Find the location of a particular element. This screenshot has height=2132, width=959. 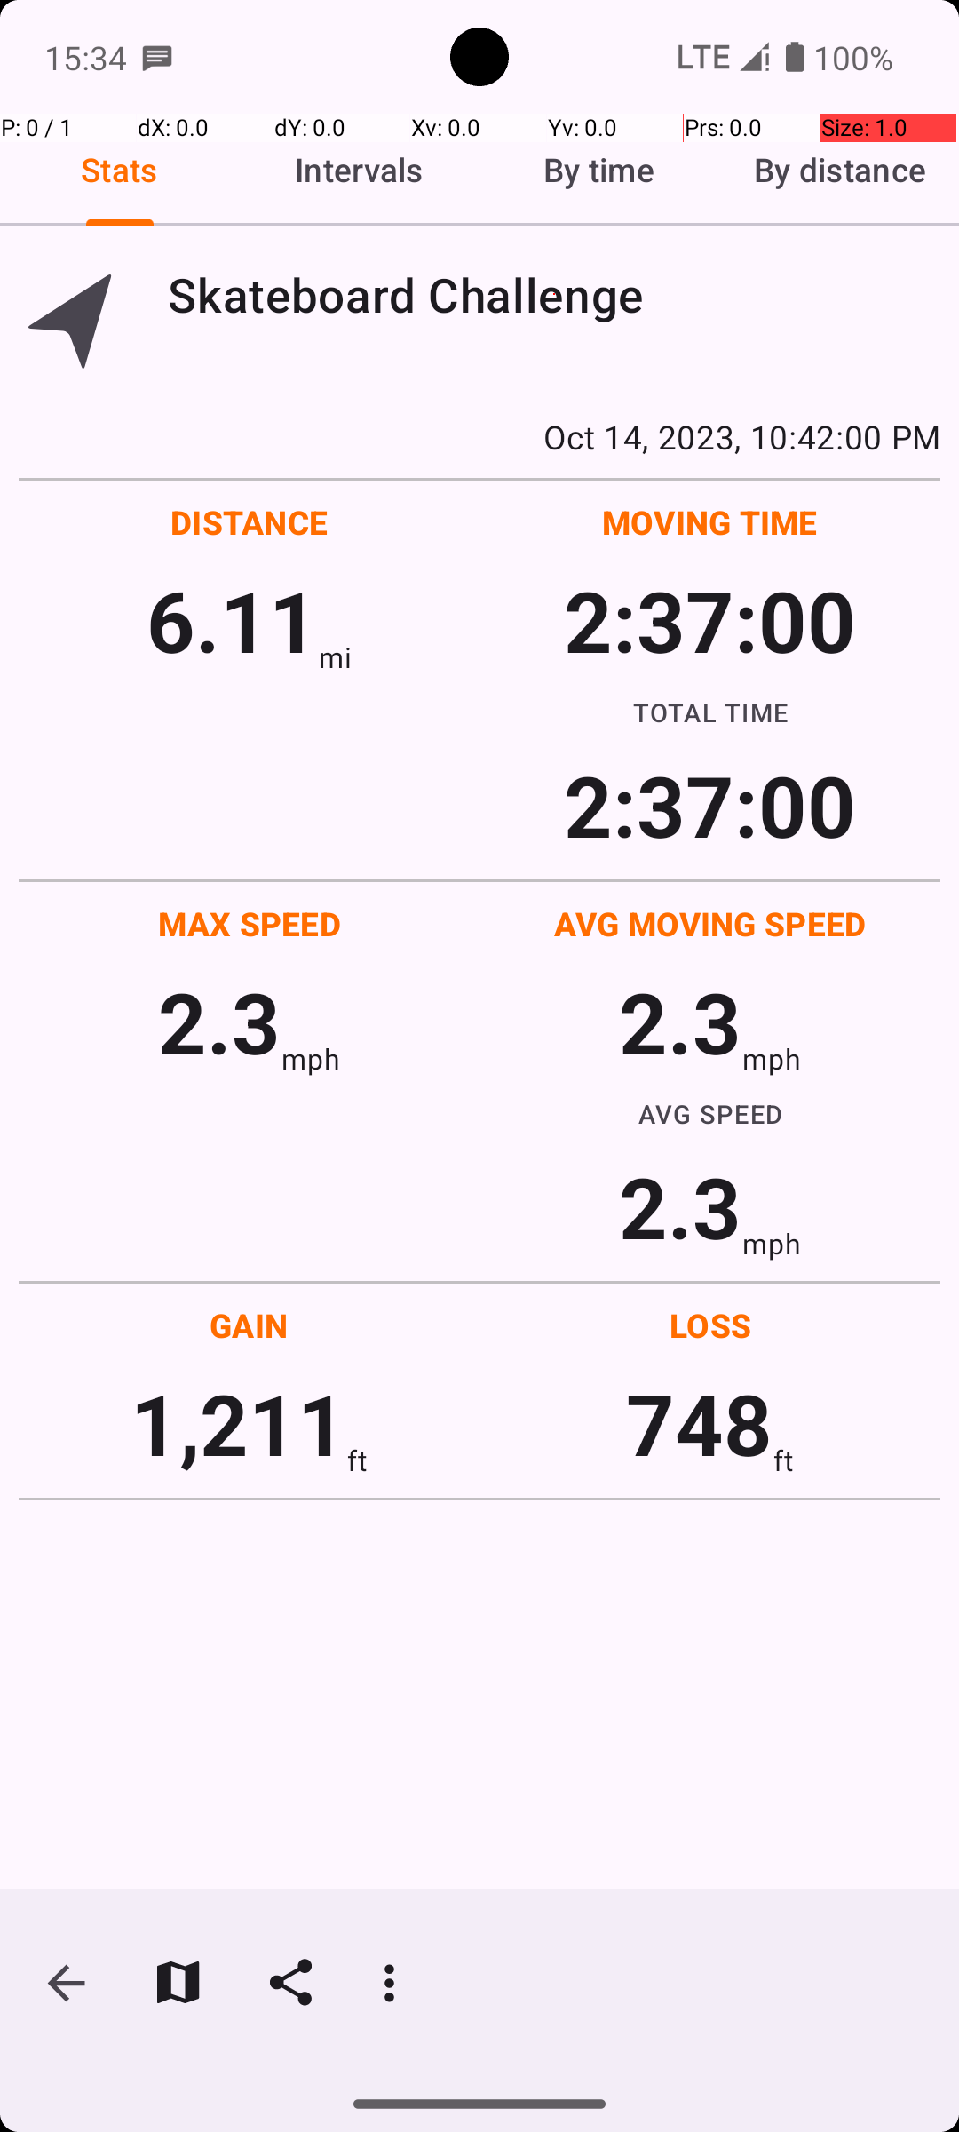

748 is located at coordinates (700, 1423).